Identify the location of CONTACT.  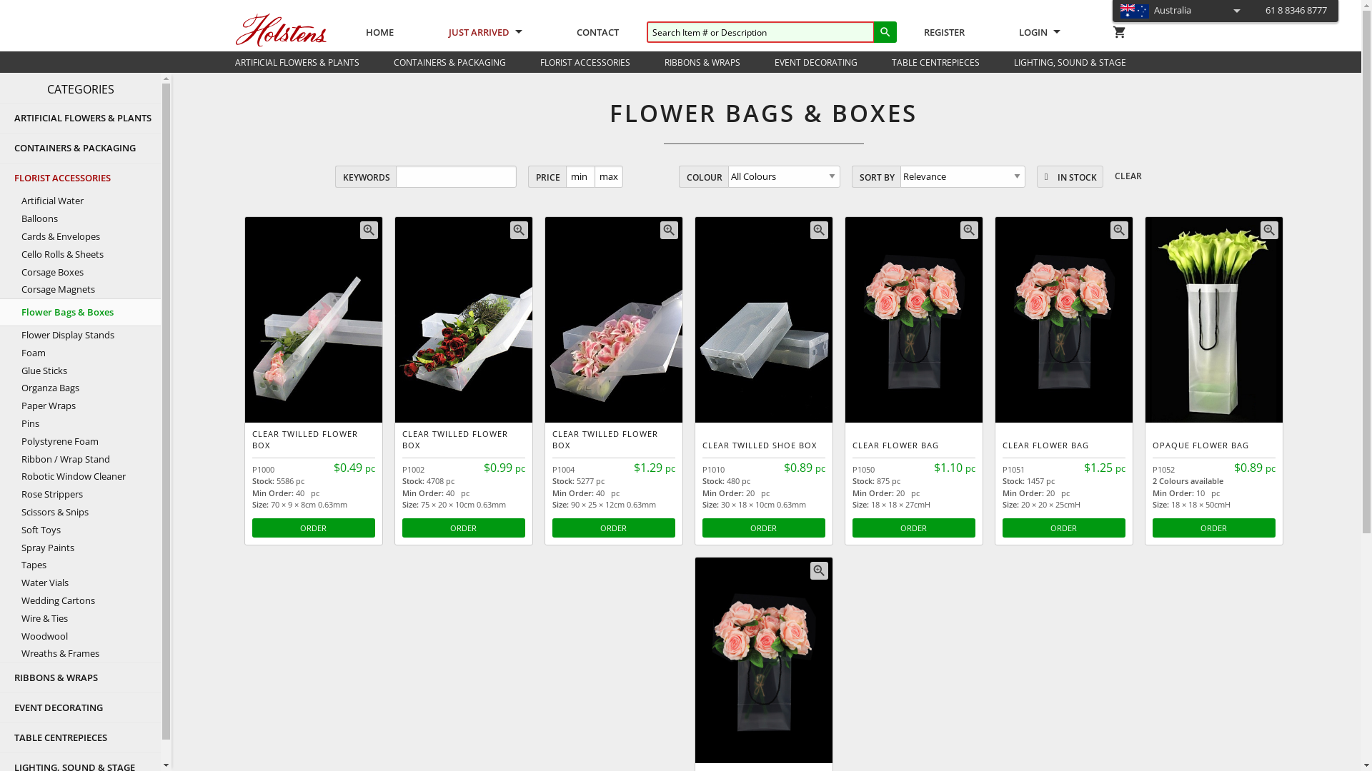
(597, 24).